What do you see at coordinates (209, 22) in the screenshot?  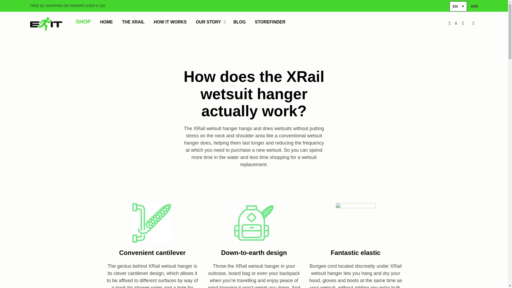 I see `OUR STORY` at bounding box center [209, 22].